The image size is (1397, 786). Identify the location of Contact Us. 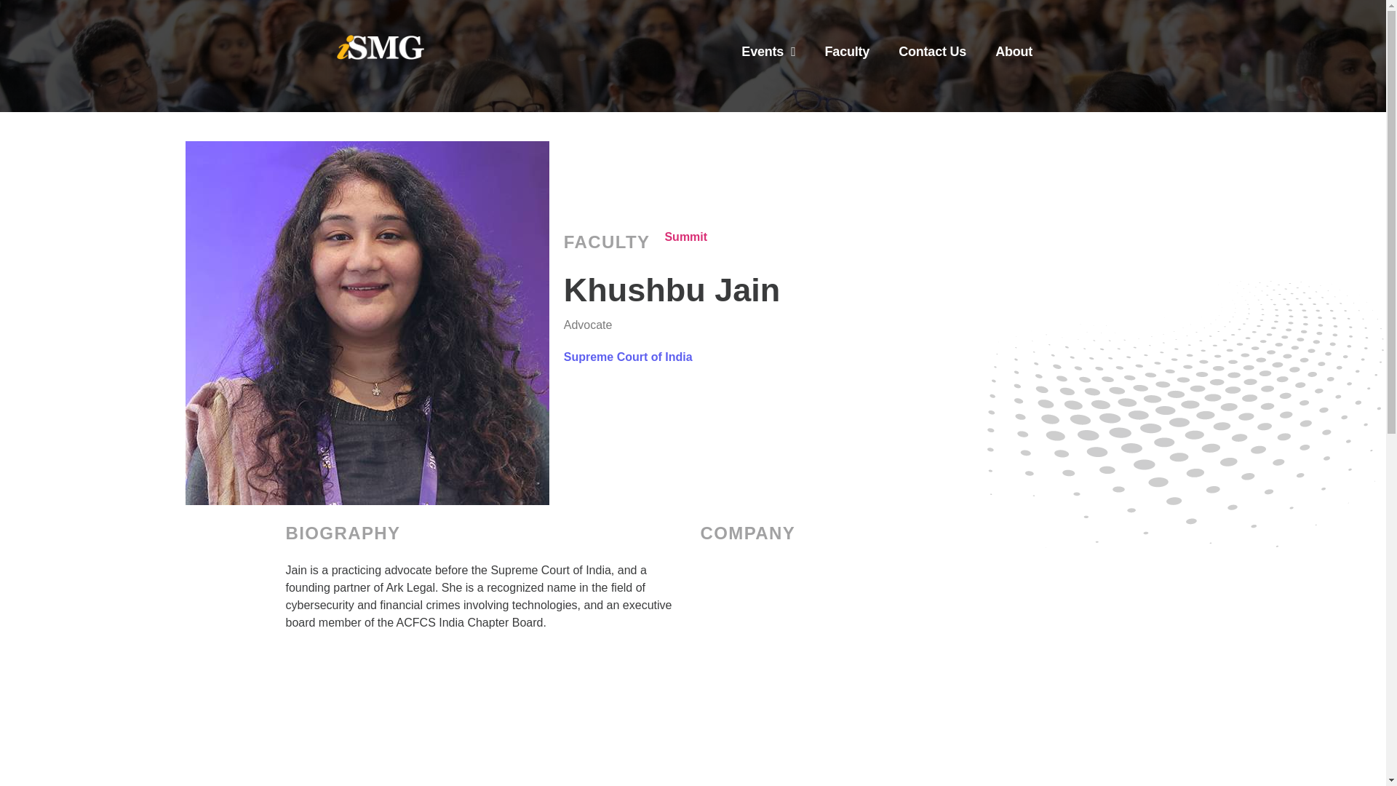
(932, 51).